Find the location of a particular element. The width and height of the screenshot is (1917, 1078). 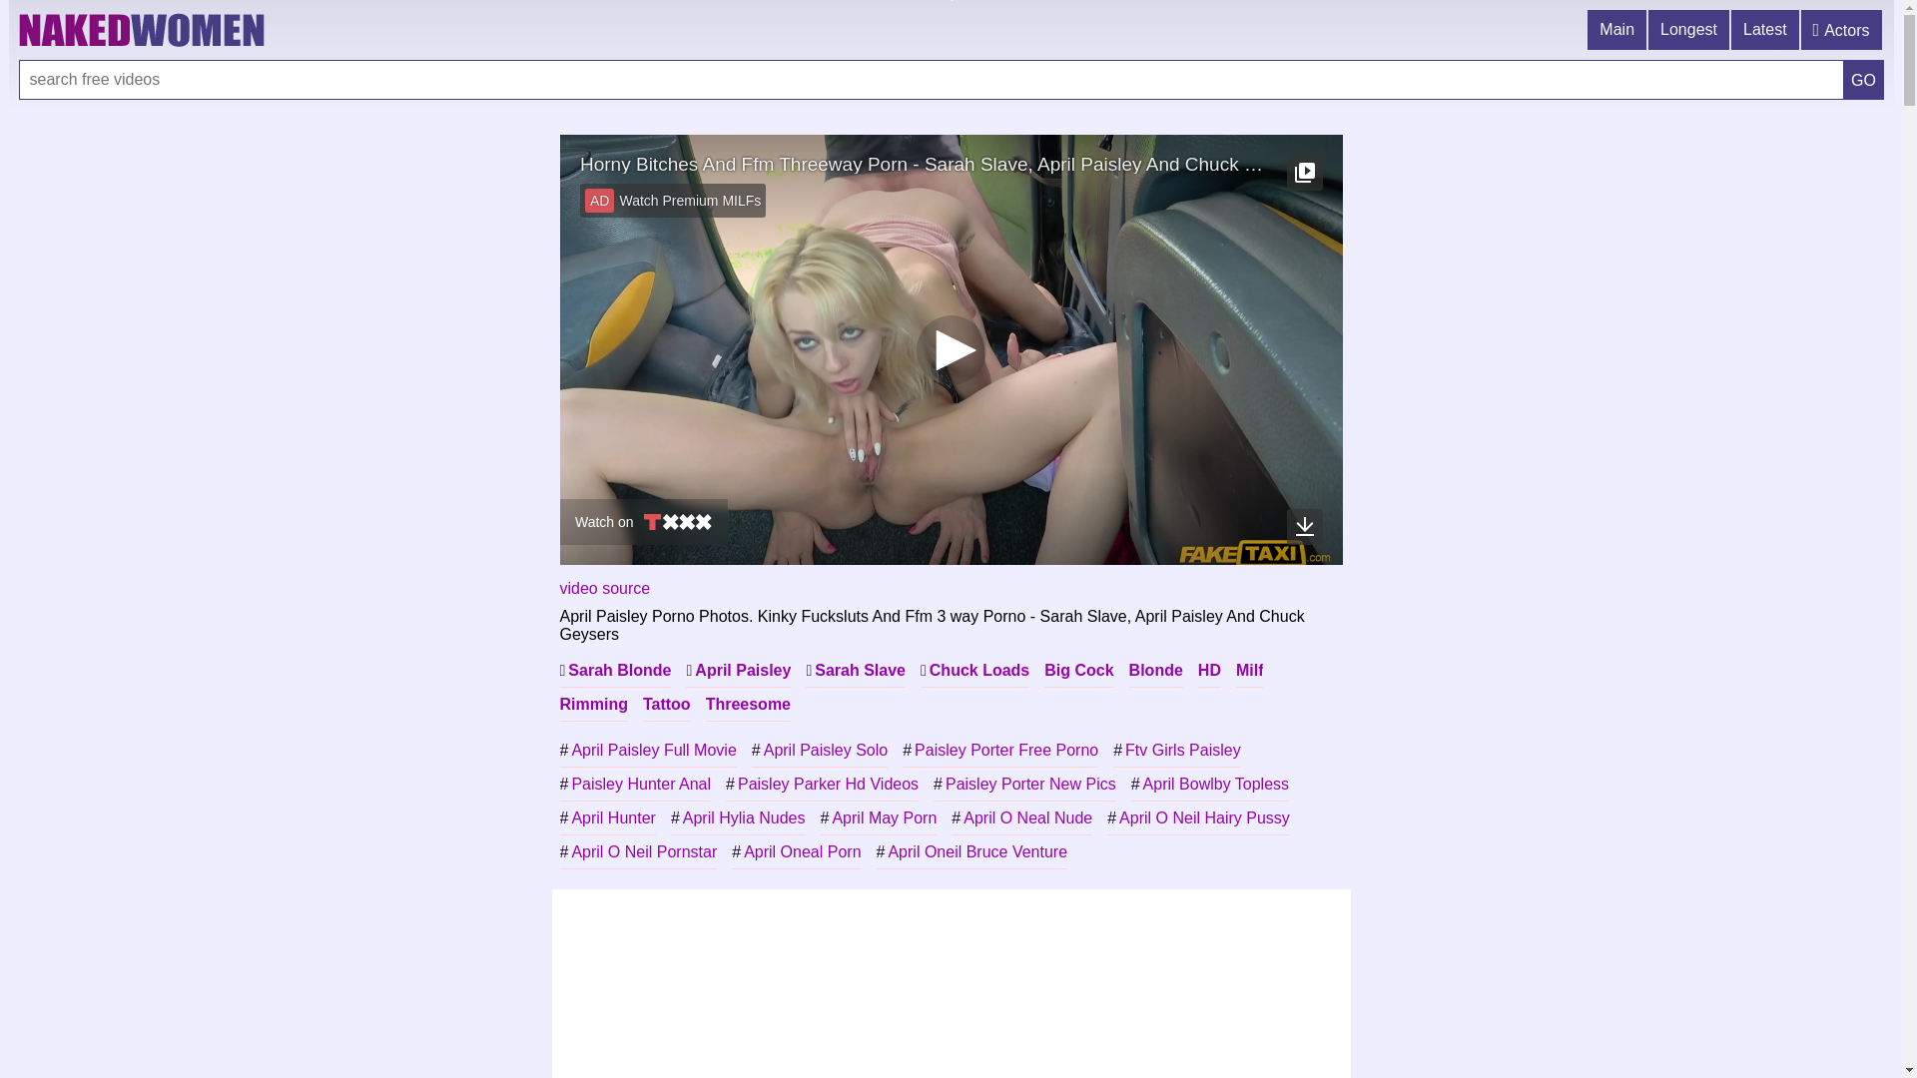

video source is located at coordinates (605, 589).